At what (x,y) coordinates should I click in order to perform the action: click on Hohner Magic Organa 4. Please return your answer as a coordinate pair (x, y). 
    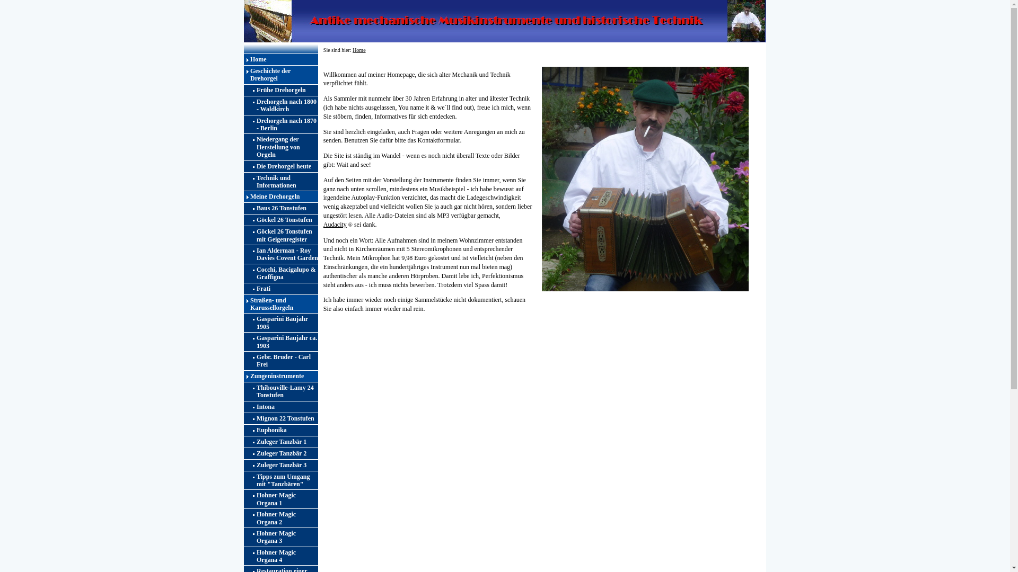
    Looking at the image, I should click on (281, 556).